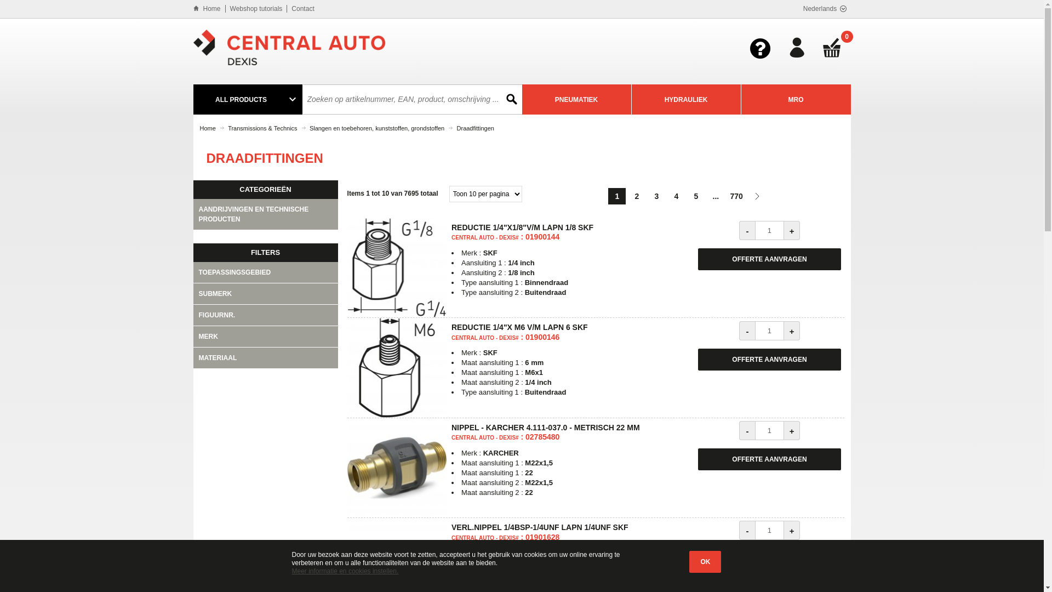 The width and height of the screenshot is (1052, 592). Describe the element at coordinates (747, 331) in the screenshot. I see `-` at that location.